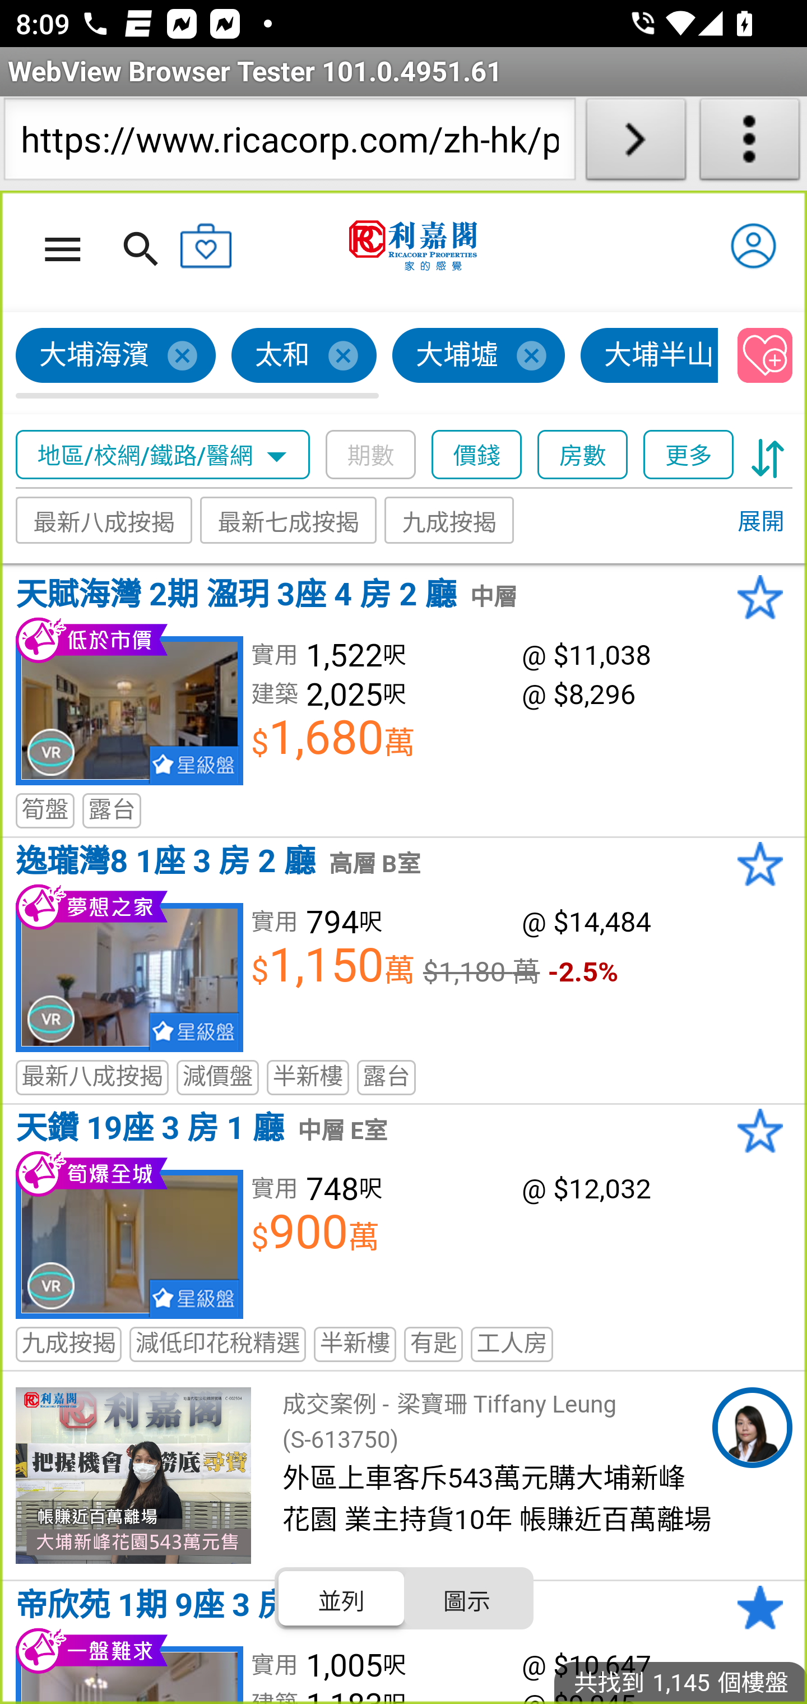 This screenshot has width=807, height=1704. Describe the element at coordinates (466, 1598) in the screenshot. I see `圖示` at that location.